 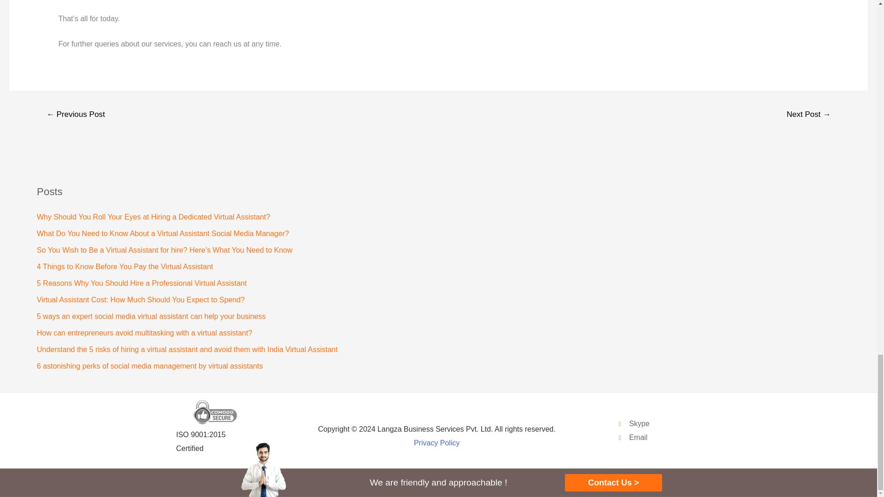 I want to click on Virtual Assistant Cost: How Much Should You Expect to Spend?, so click(x=452, y=300).